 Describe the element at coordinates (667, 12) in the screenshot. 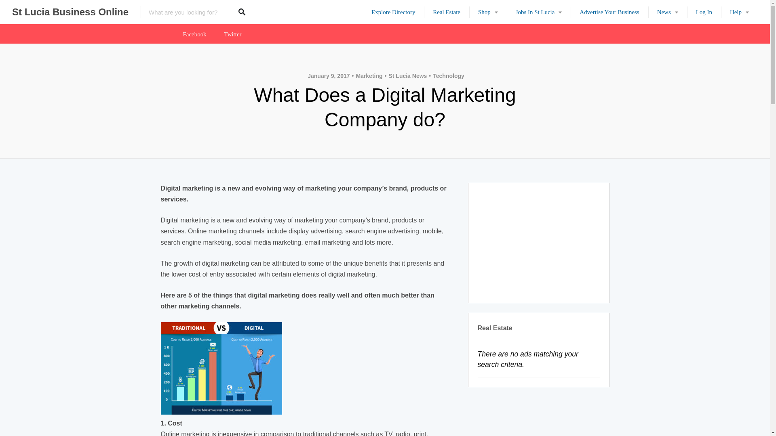

I see `News` at that location.